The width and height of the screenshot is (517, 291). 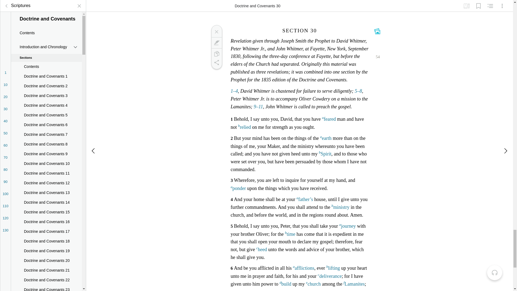 I want to click on Close, so click(x=216, y=32).